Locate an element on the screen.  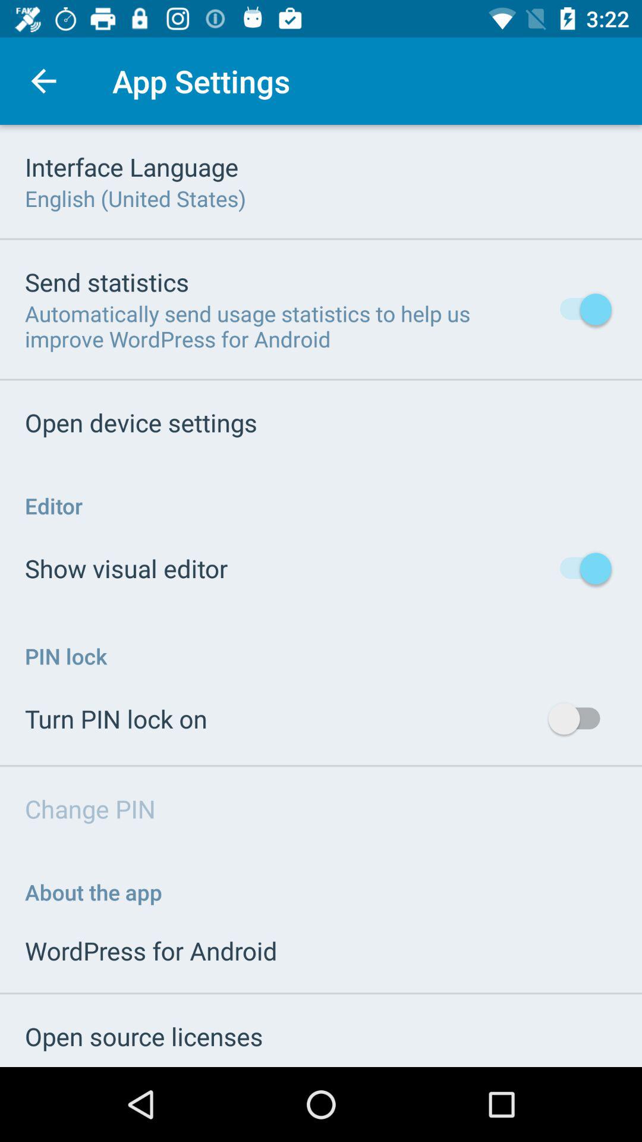
turn on item above the english (united states) item is located at coordinates (132, 167).